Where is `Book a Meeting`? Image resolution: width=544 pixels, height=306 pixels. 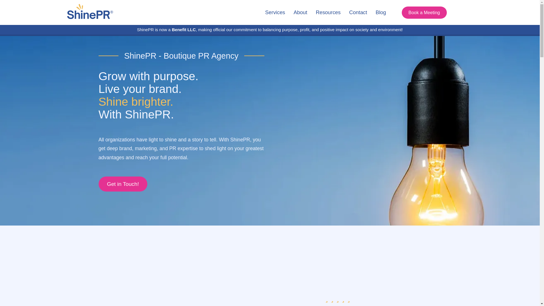
Book a Meeting is located at coordinates (424, 12).